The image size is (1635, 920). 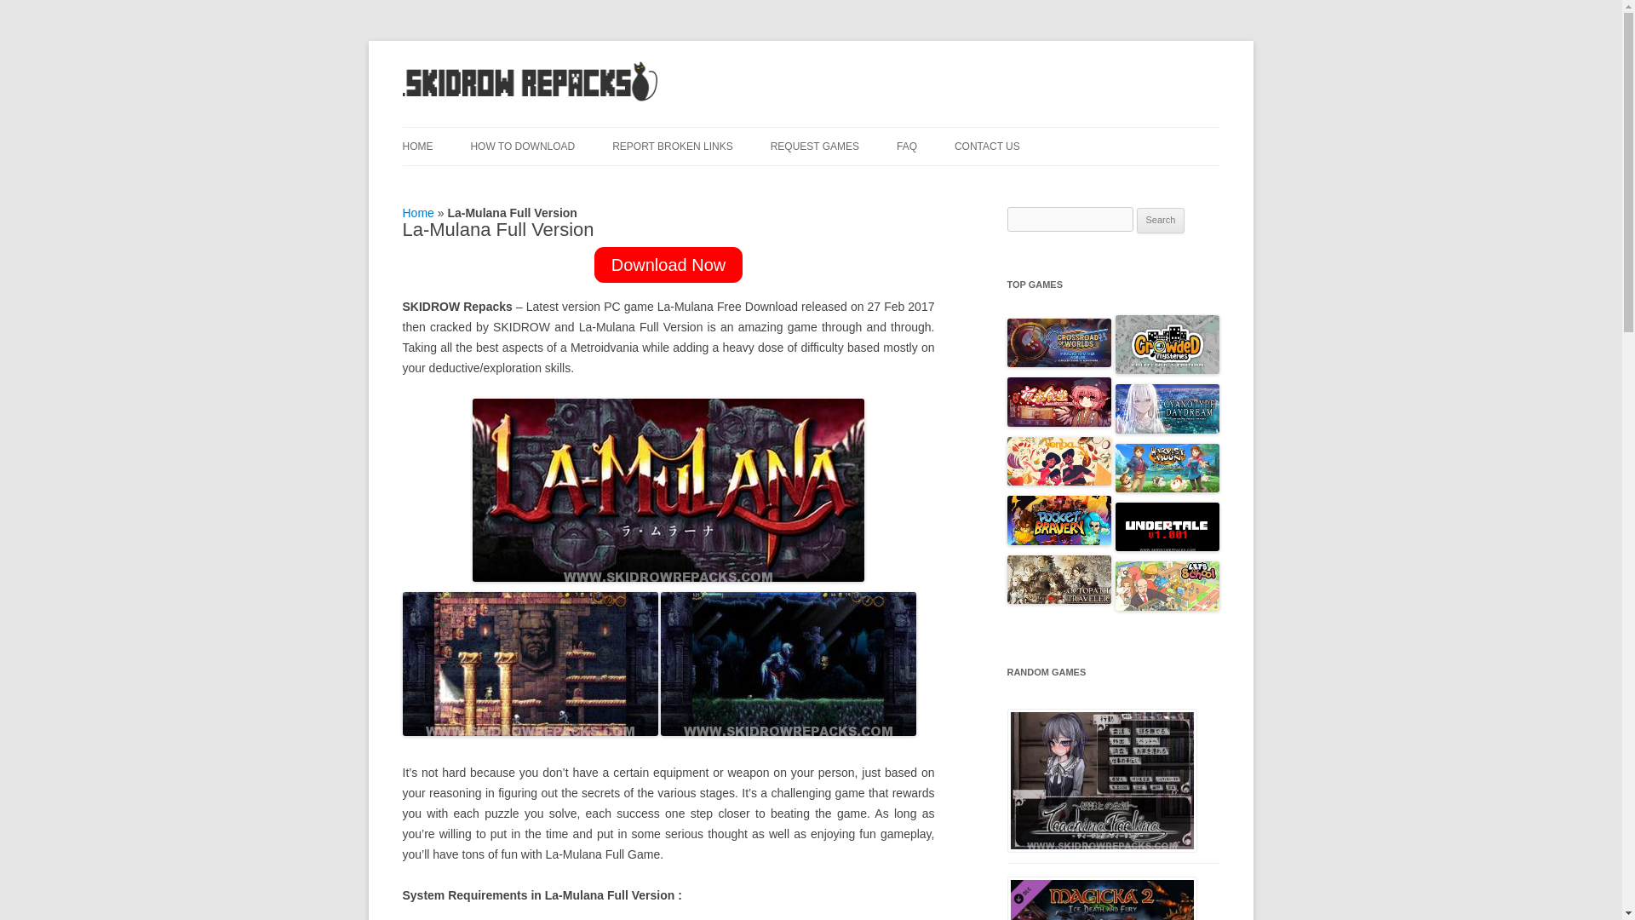 What do you see at coordinates (668, 489) in the screenshot?
I see `La-Mulana Full Version` at bounding box center [668, 489].